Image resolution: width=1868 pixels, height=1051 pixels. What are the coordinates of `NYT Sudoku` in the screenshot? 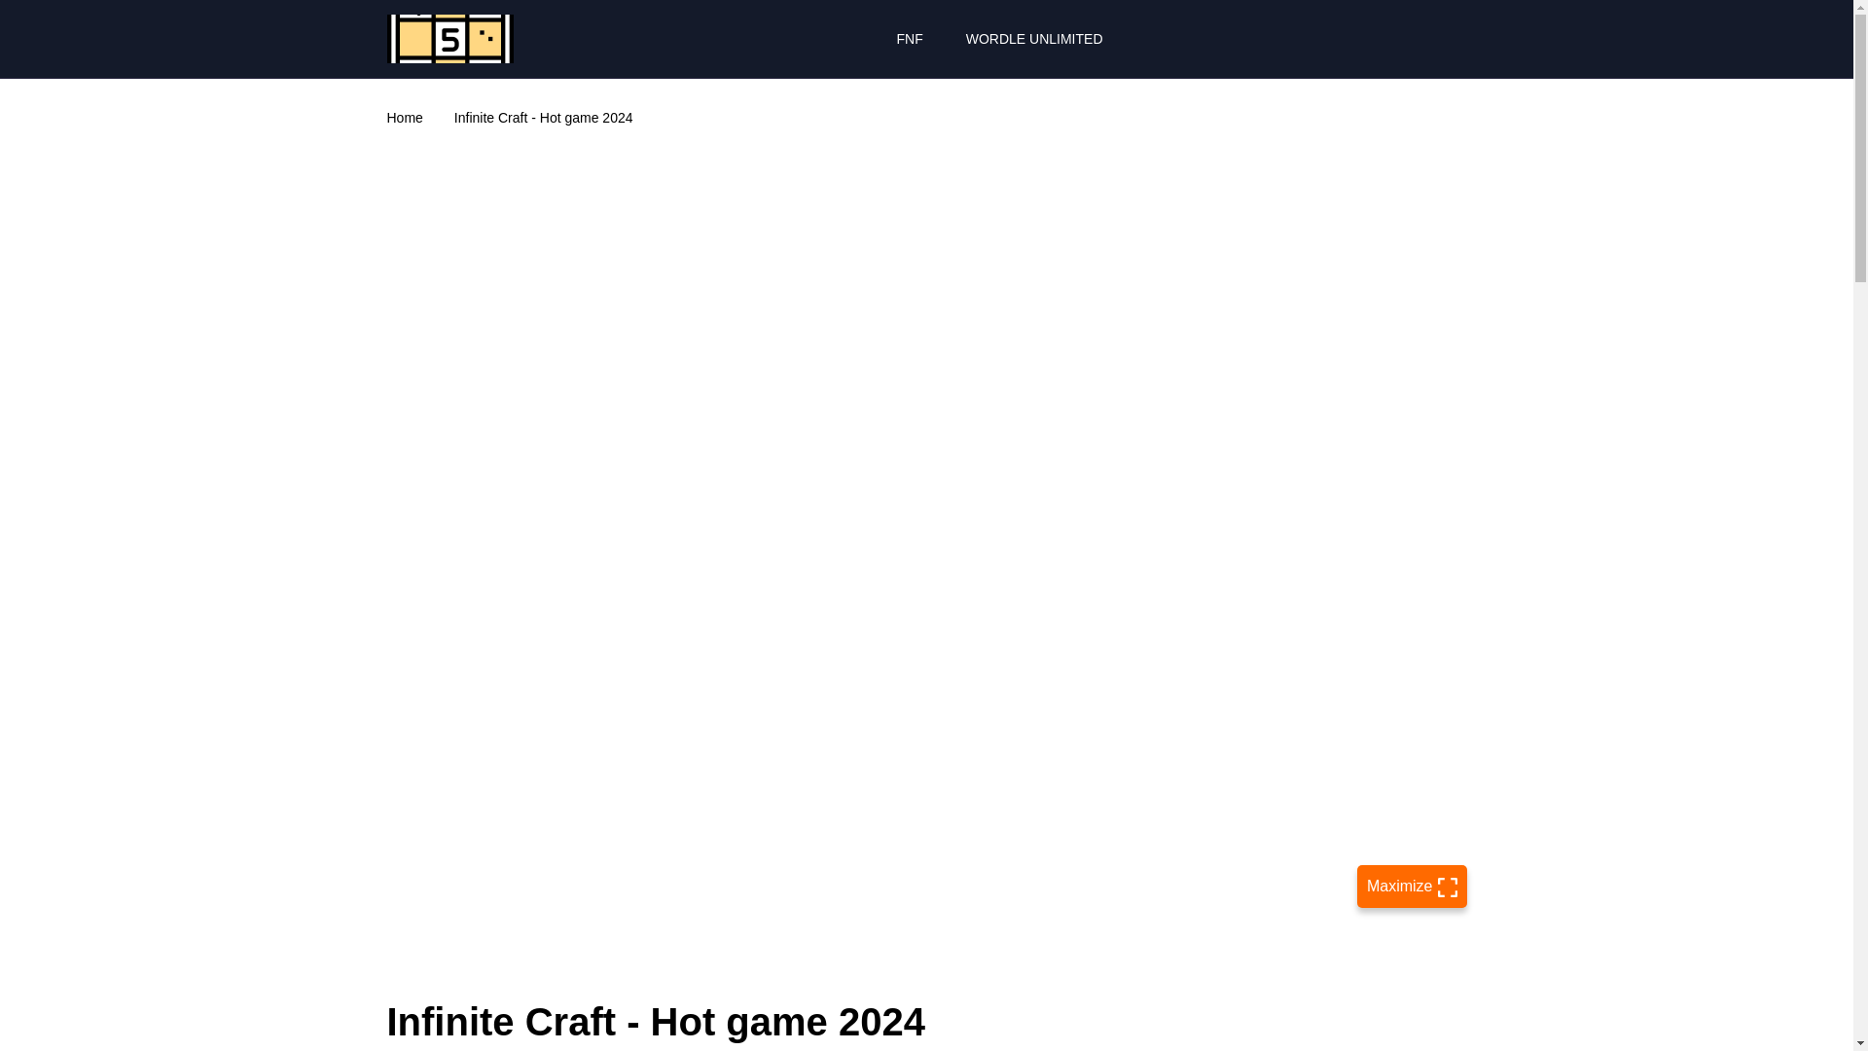 It's located at (449, 39).